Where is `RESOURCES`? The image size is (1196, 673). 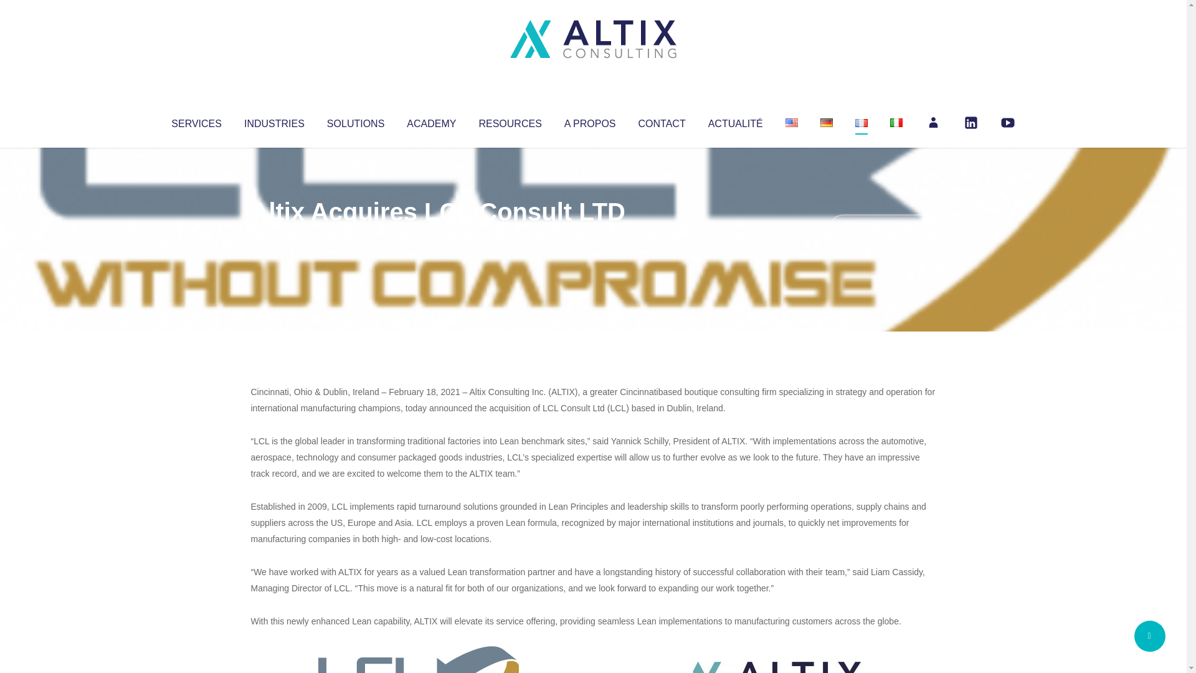 RESOURCES is located at coordinates (510, 121).